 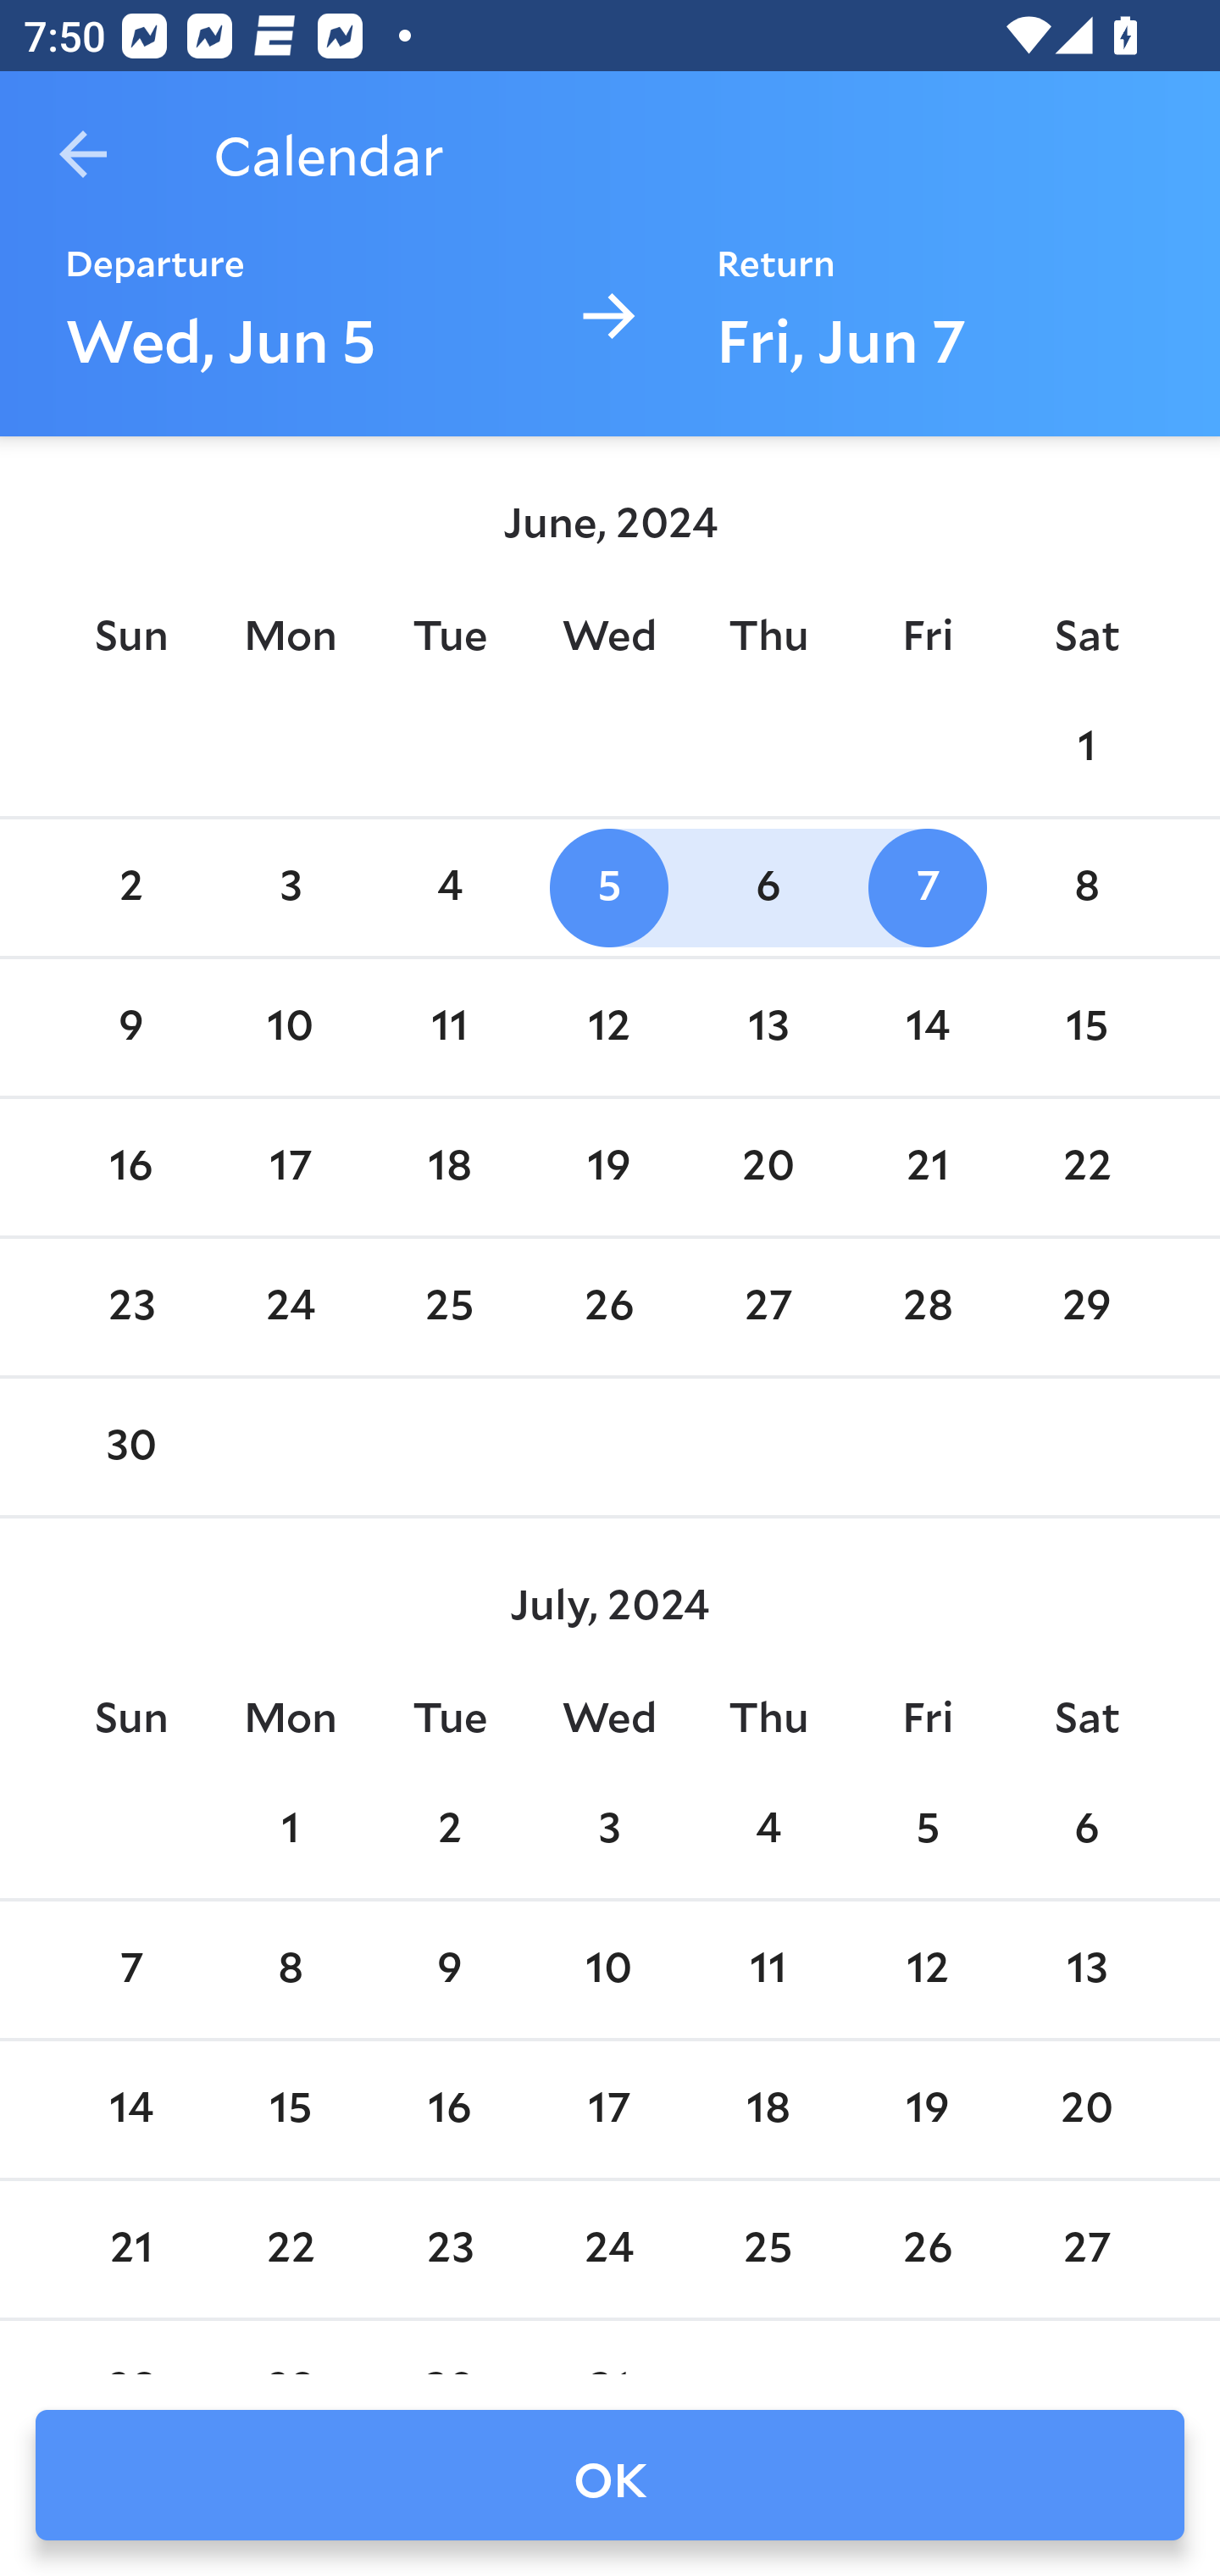 What do you see at coordinates (927, 2109) in the screenshot?
I see `19` at bounding box center [927, 2109].